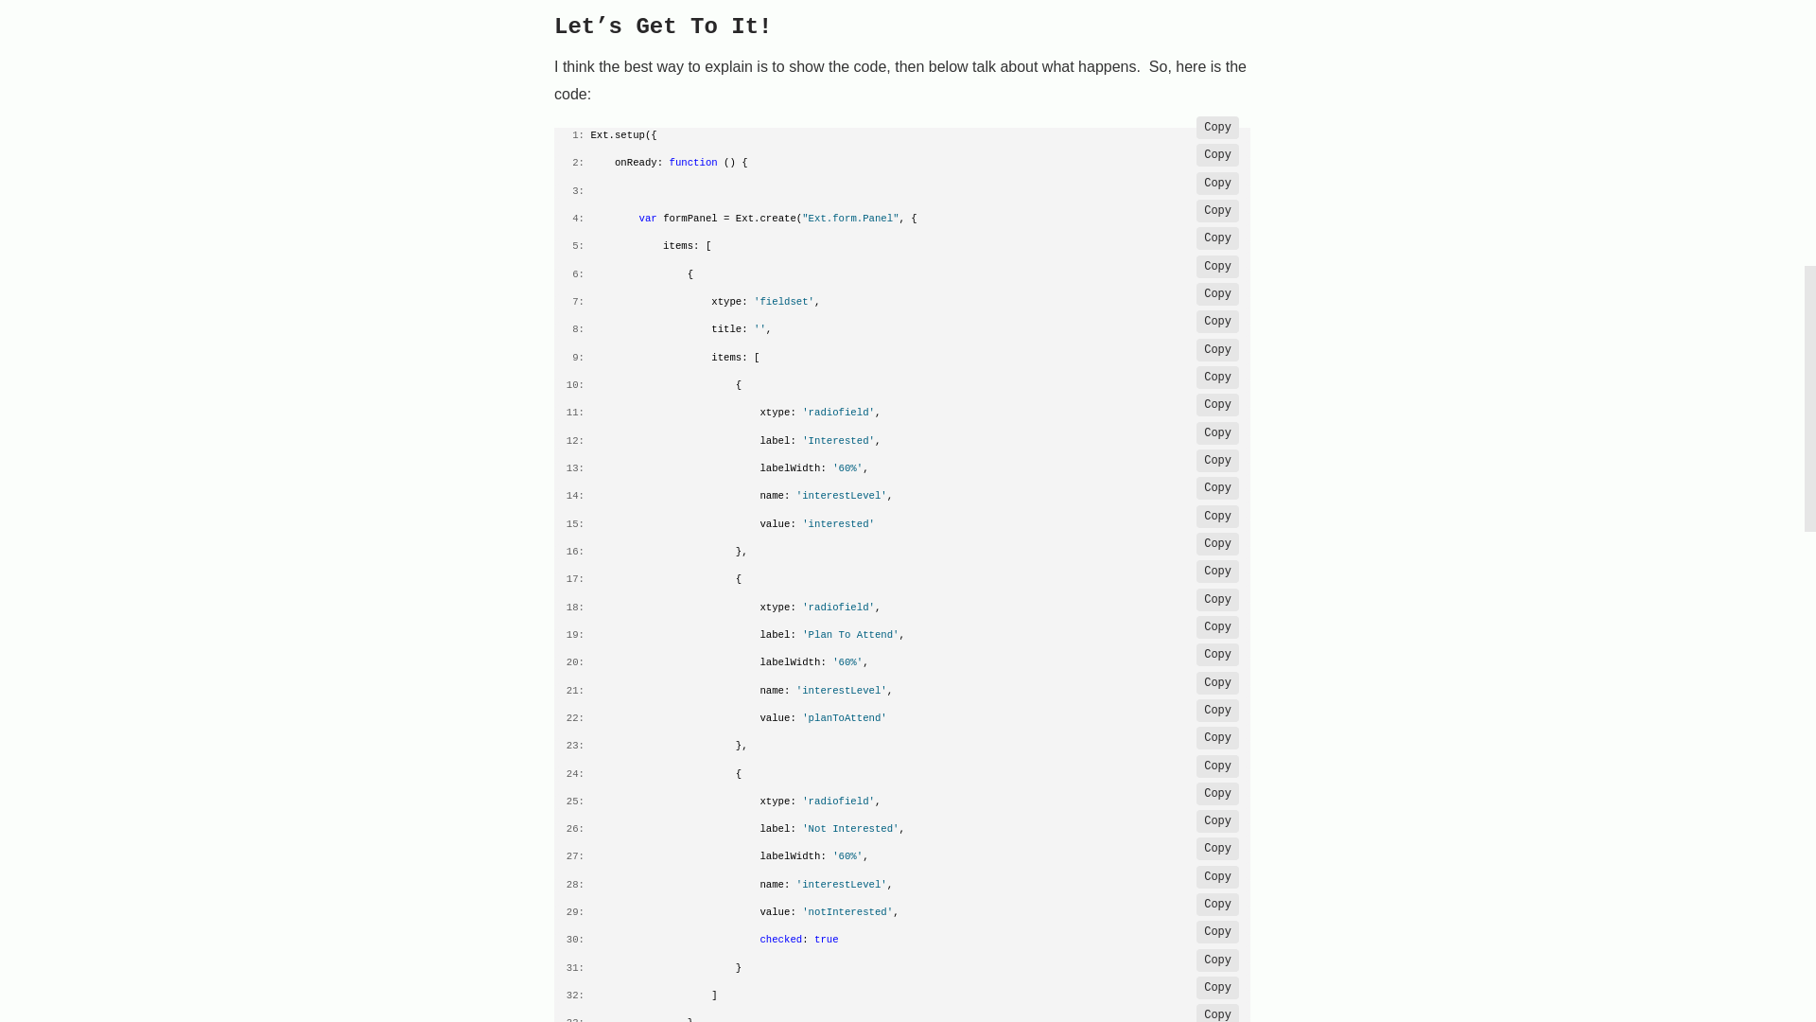 This screenshot has width=1816, height=1022. I want to click on Copy, so click(1217, 184).